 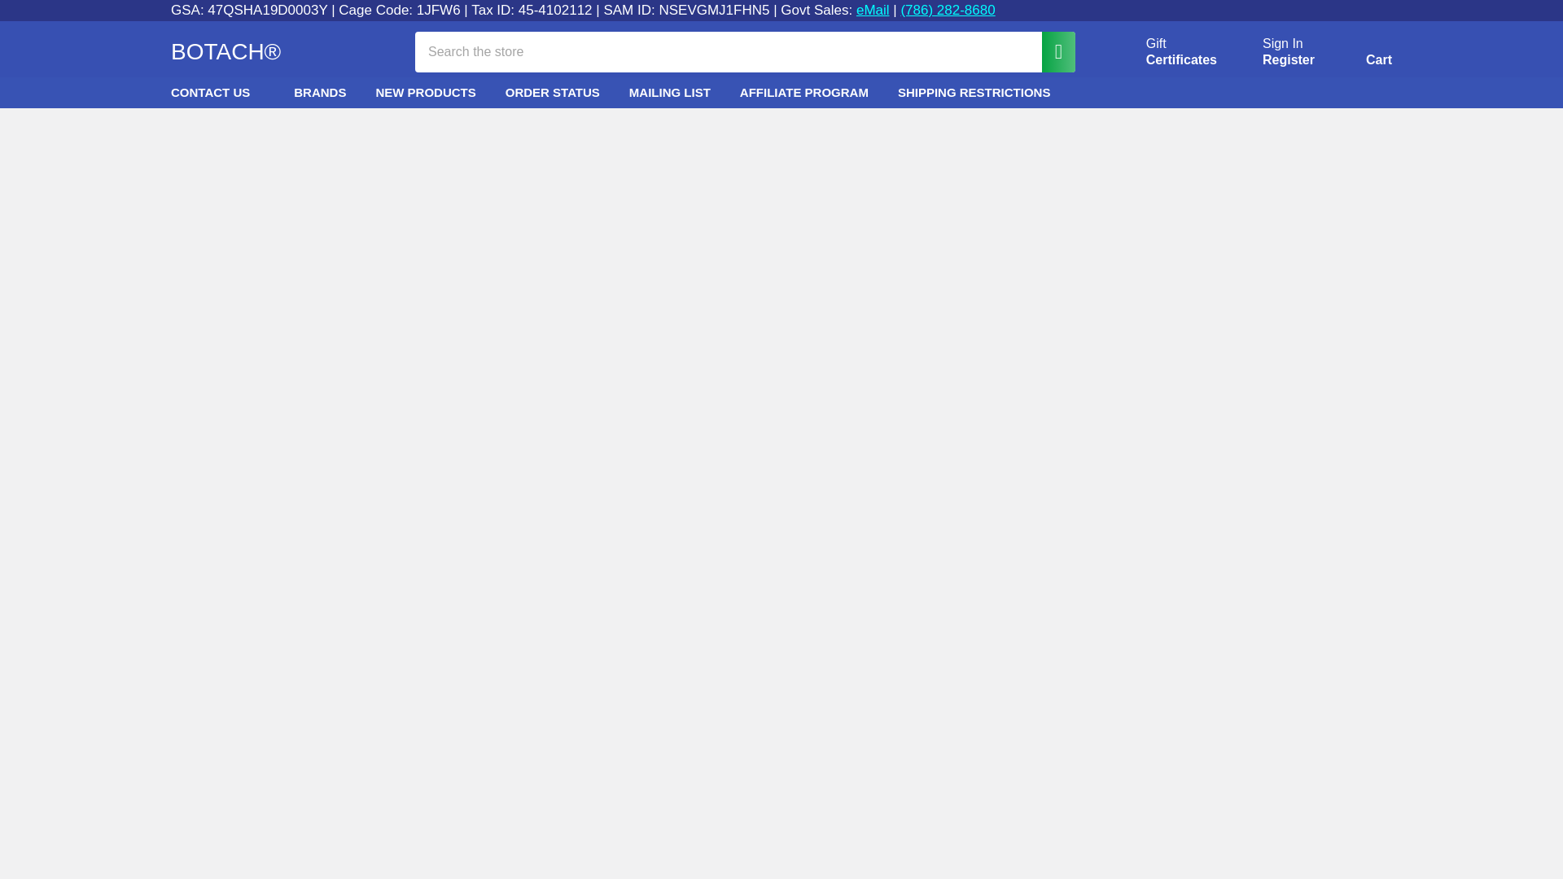 What do you see at coordinates (1050, 50) in the screenshot?
I see `Sign In` at bounding box center [1050, 50].